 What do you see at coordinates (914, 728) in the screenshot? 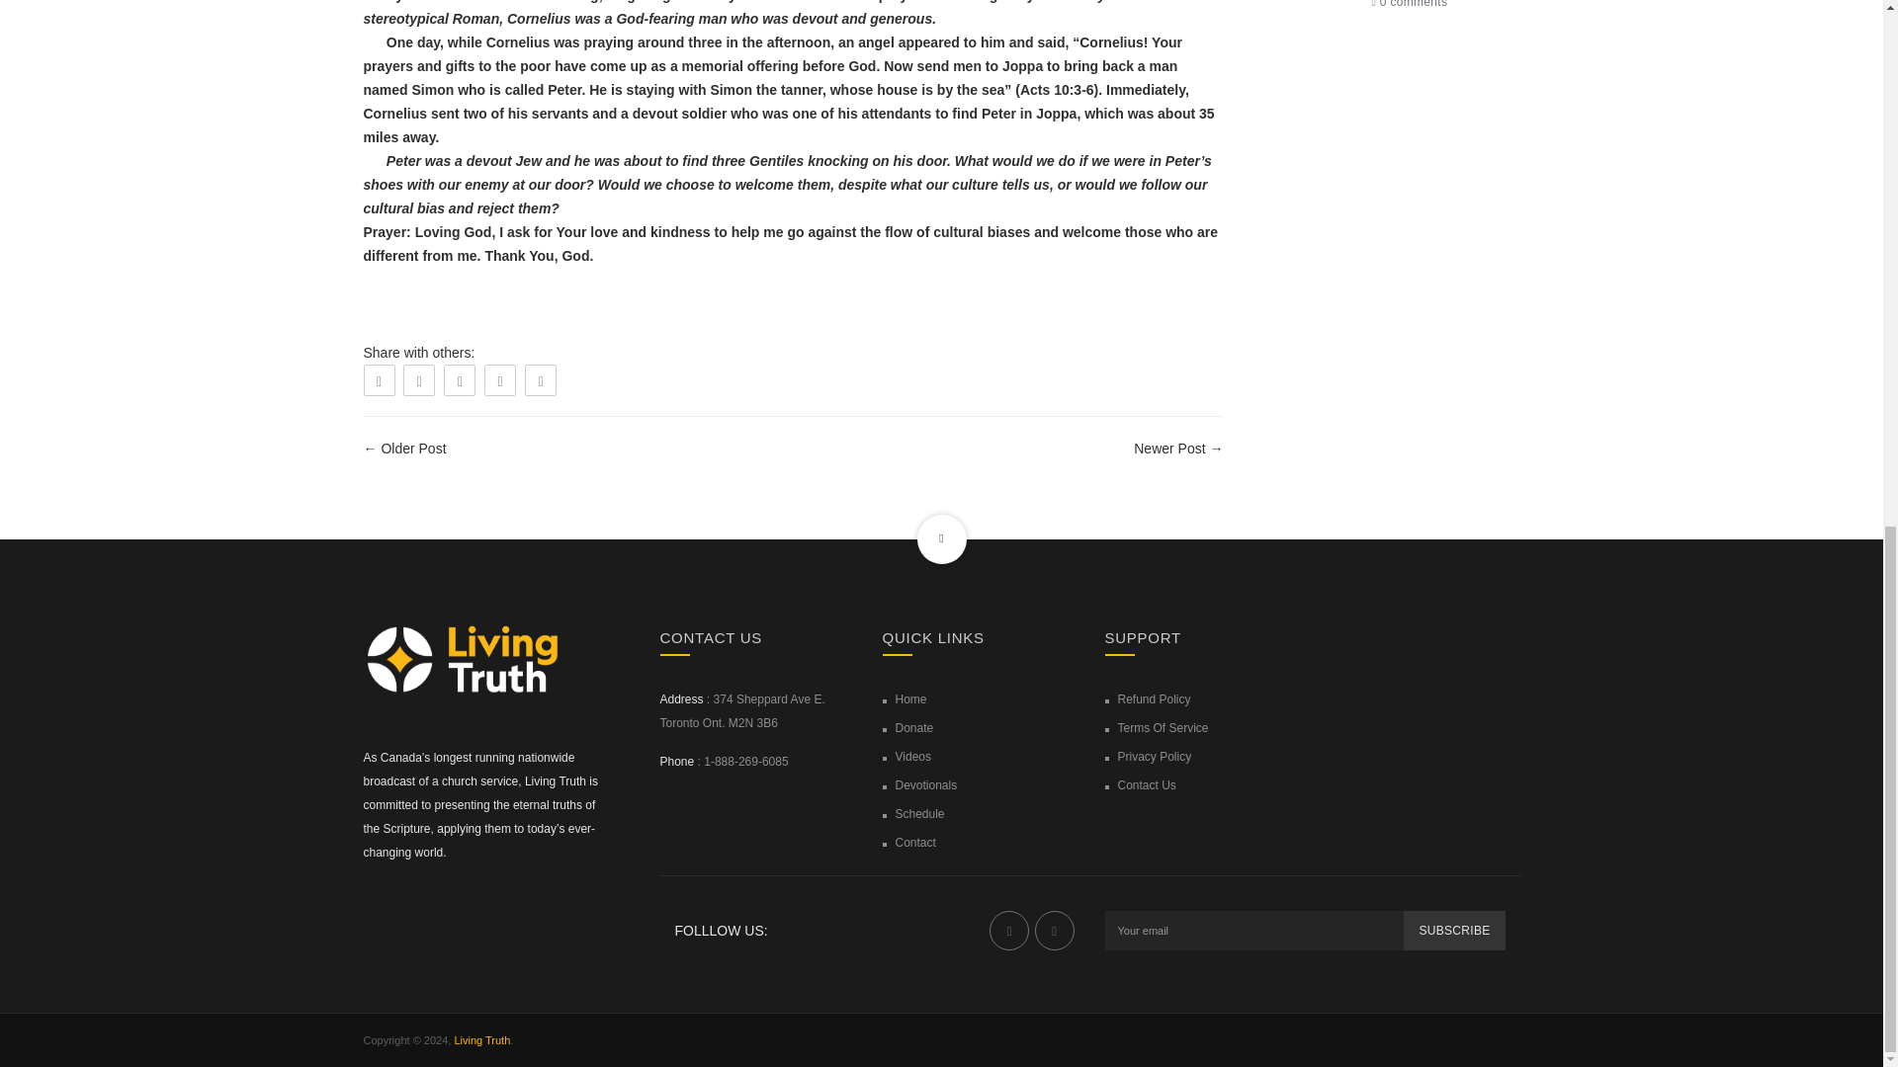
I see `Donate` at bounding box center [914, 728].